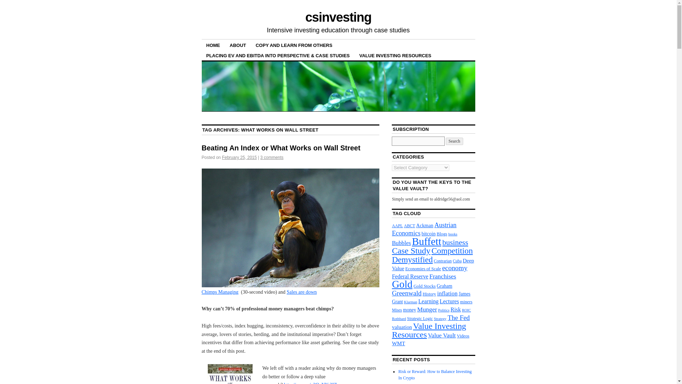 The height and width of the screenshot is (384, 682). Describe the element at coordinates (397, 225) in the screenshot. I see `AAPL` at that location.